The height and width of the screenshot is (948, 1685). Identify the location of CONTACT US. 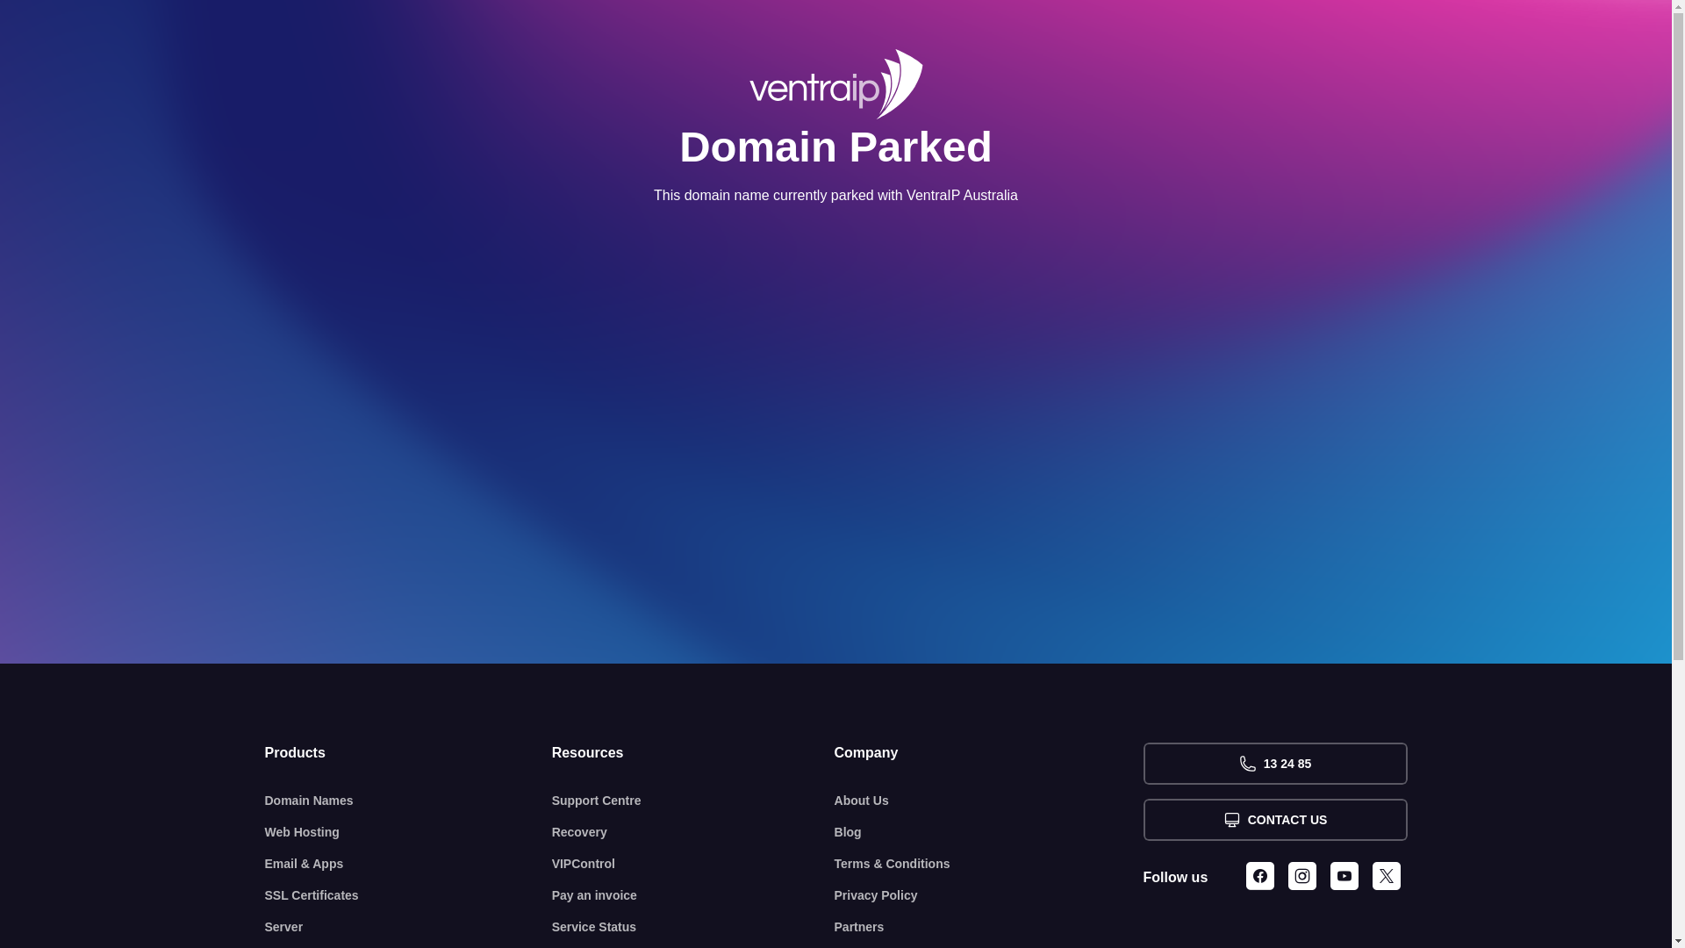
(1274, 820).